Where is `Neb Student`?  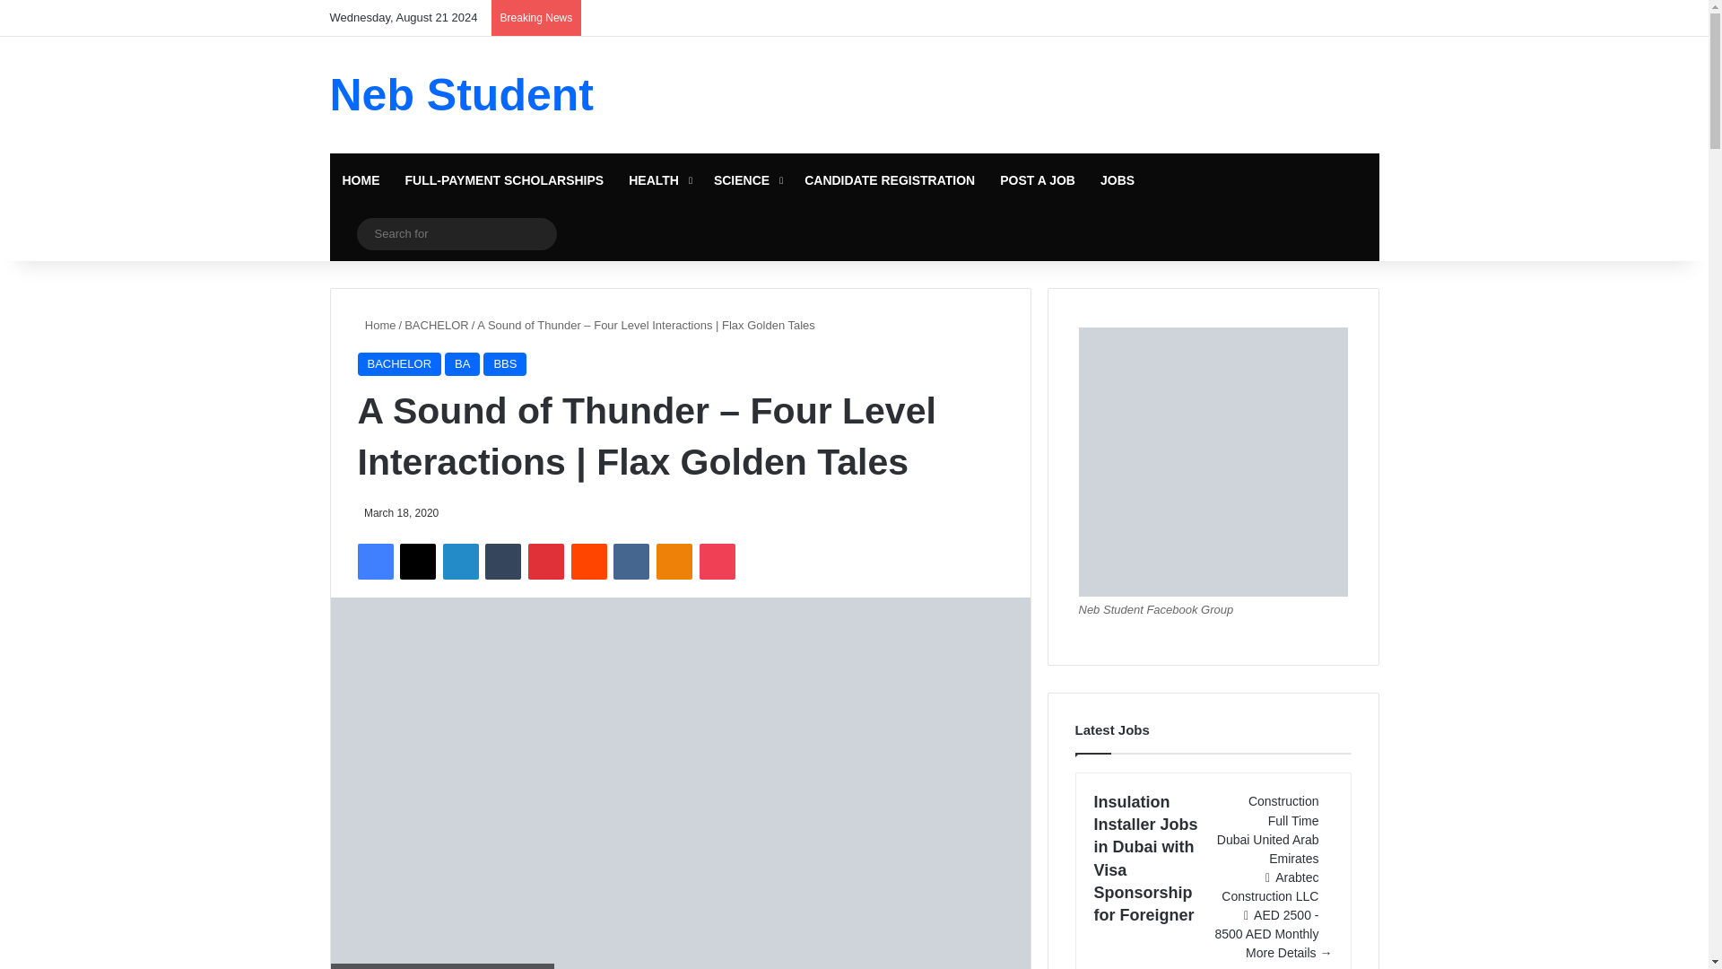
Neb Student is located at coordinates (462, 95).